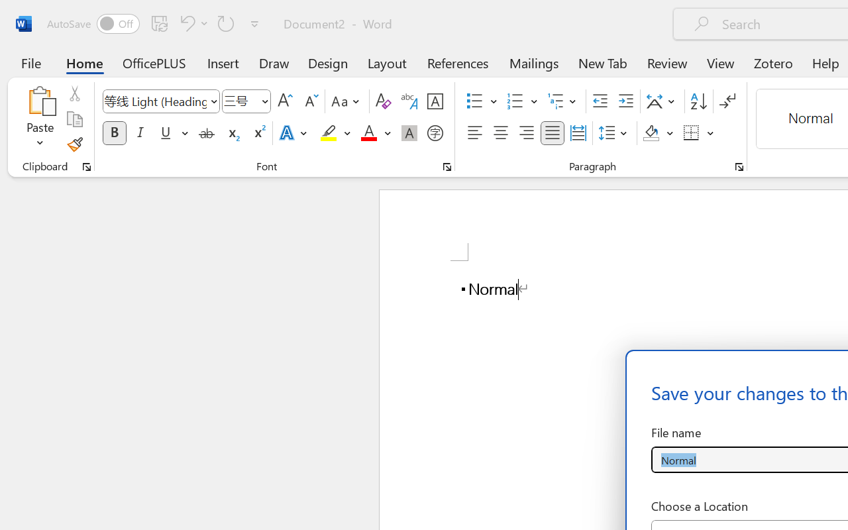 This screenshot has width=848, height=530. Describe the element at coordinates (699, 133) in the screenshot. I see `Borders` at that location.